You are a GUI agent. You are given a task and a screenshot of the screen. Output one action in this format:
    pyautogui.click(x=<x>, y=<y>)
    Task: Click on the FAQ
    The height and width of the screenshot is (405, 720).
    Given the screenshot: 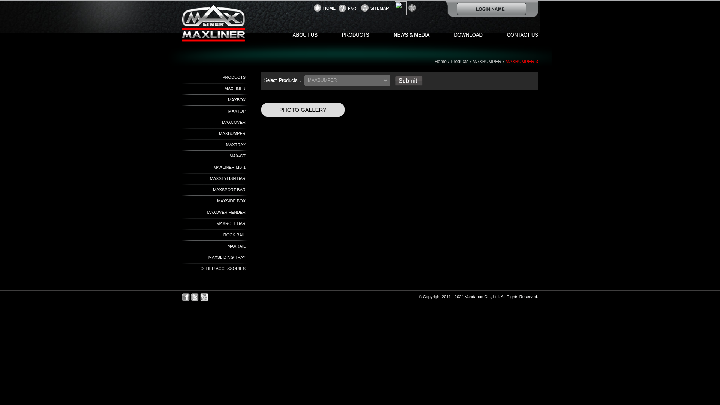 What is the action you would take?
    pyautogui.click(x=349, y=8)
    